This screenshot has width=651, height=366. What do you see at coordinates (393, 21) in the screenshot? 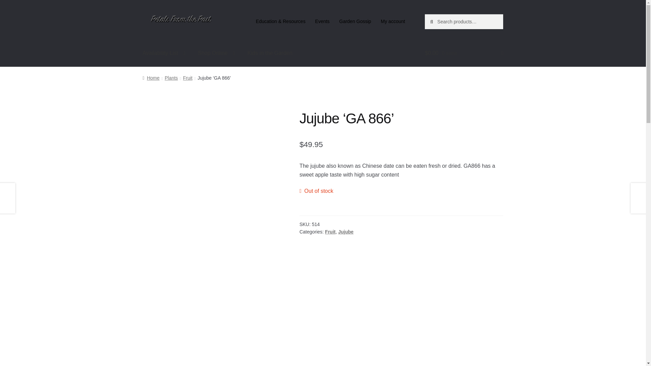
I see `My account` at bounding box center [393, 21].